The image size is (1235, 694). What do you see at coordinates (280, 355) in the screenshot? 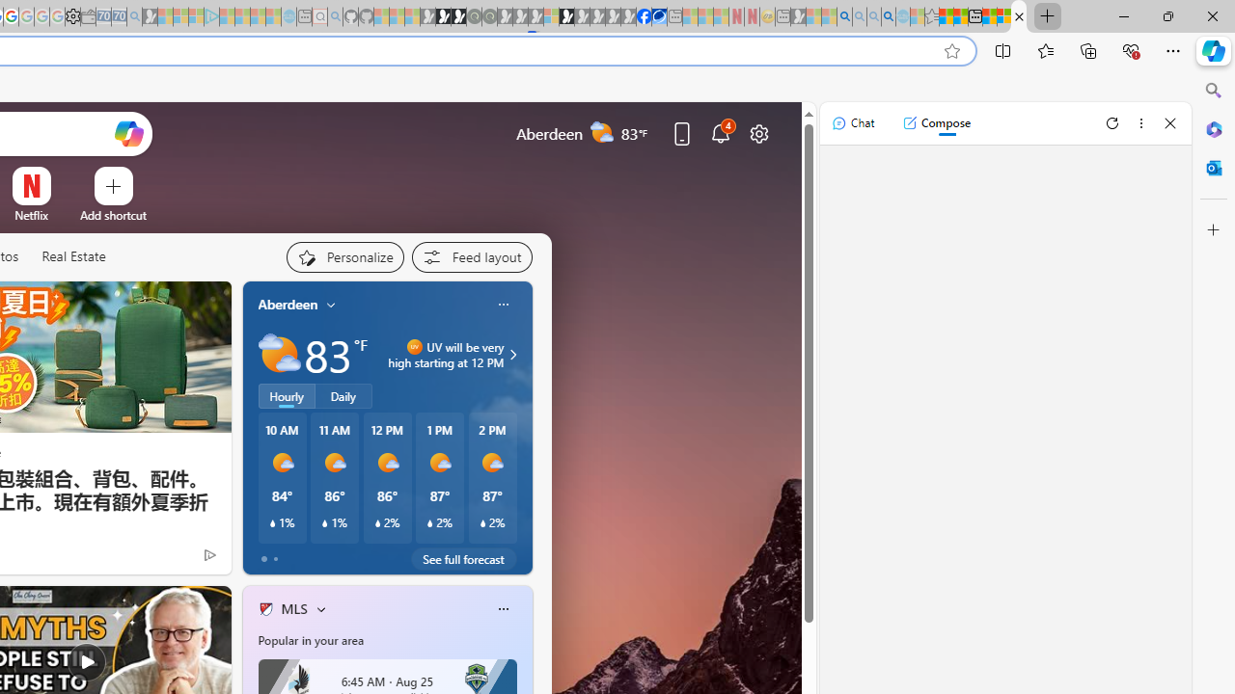
I see `Partly sunny` at bounding box center [280, 355].